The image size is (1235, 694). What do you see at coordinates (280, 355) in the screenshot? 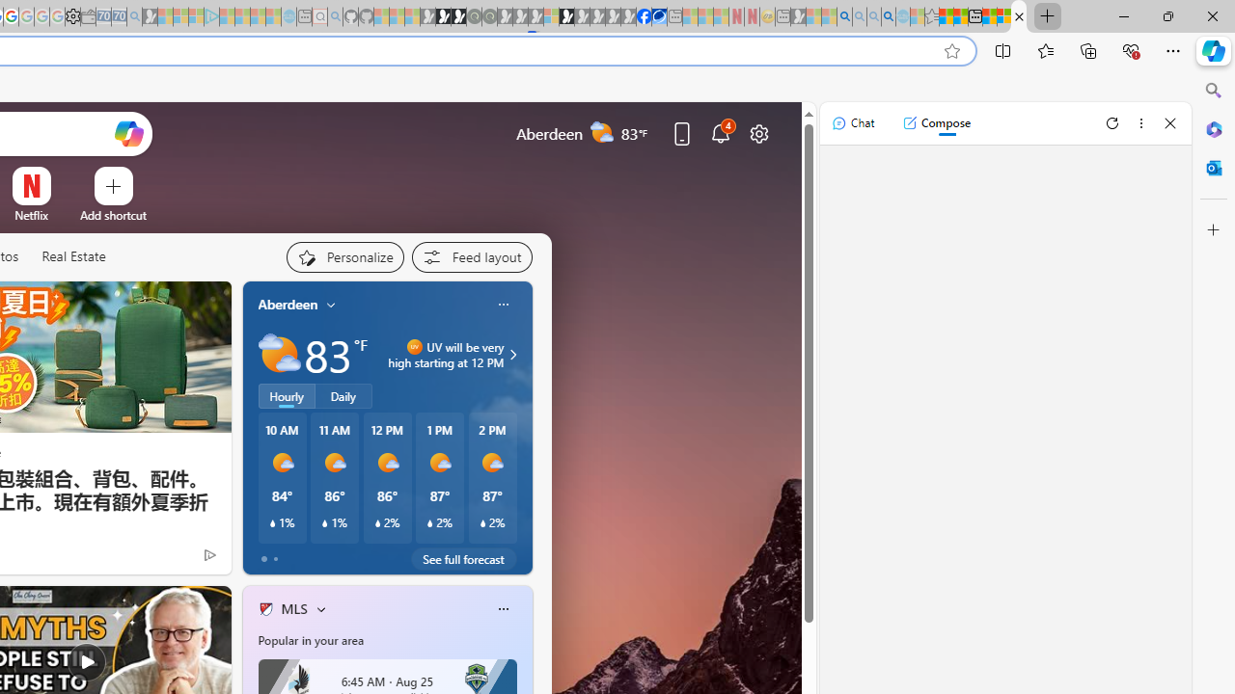
I see `Partly sunny` at bounding box center [280, 355].